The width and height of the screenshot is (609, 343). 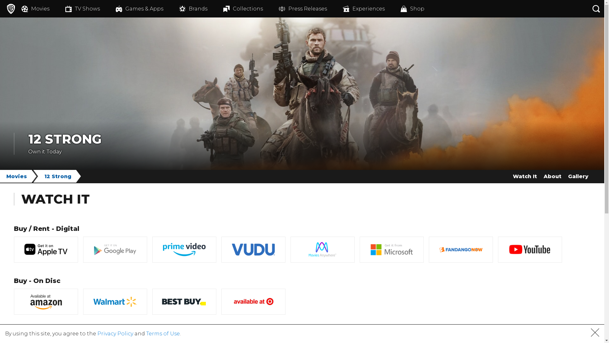 What do you see at coordinates (201, 9) in the screenshot?
I see `Brands` at bounding box center [201, 9].